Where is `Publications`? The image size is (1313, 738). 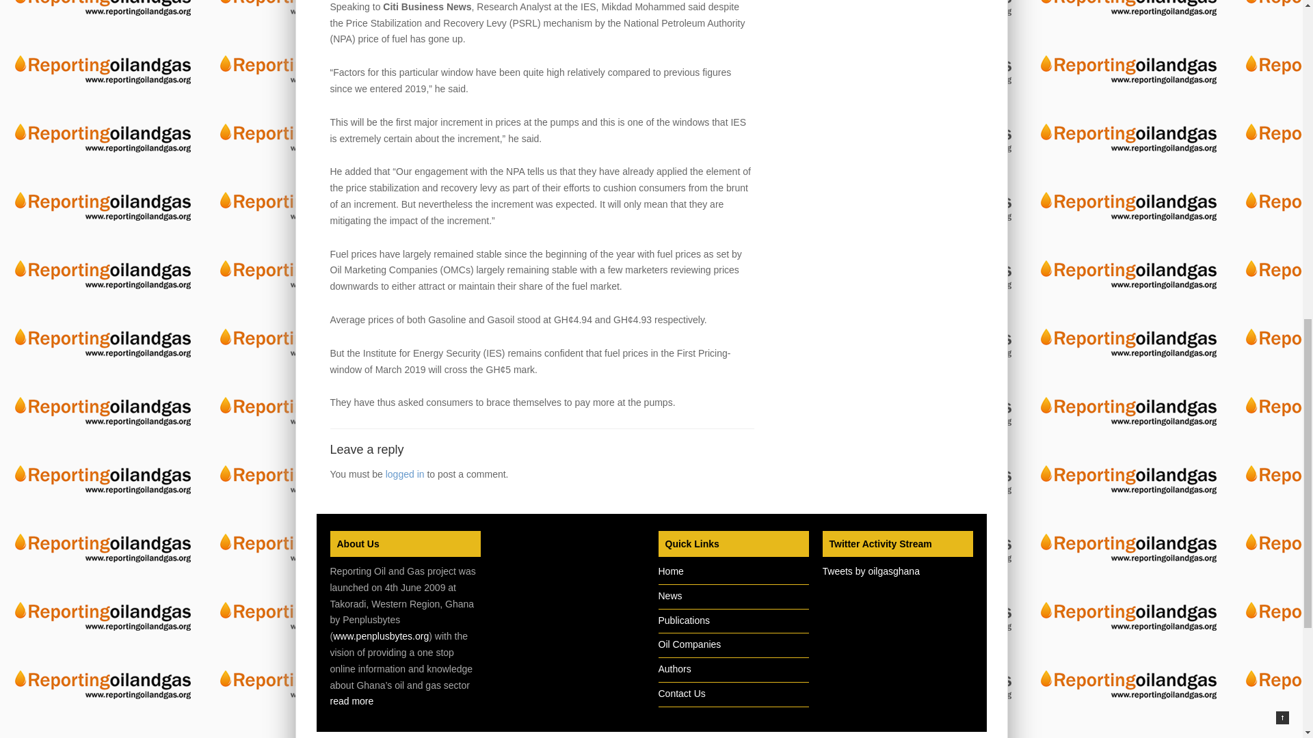
Publications is located at coordinates (684, 620).